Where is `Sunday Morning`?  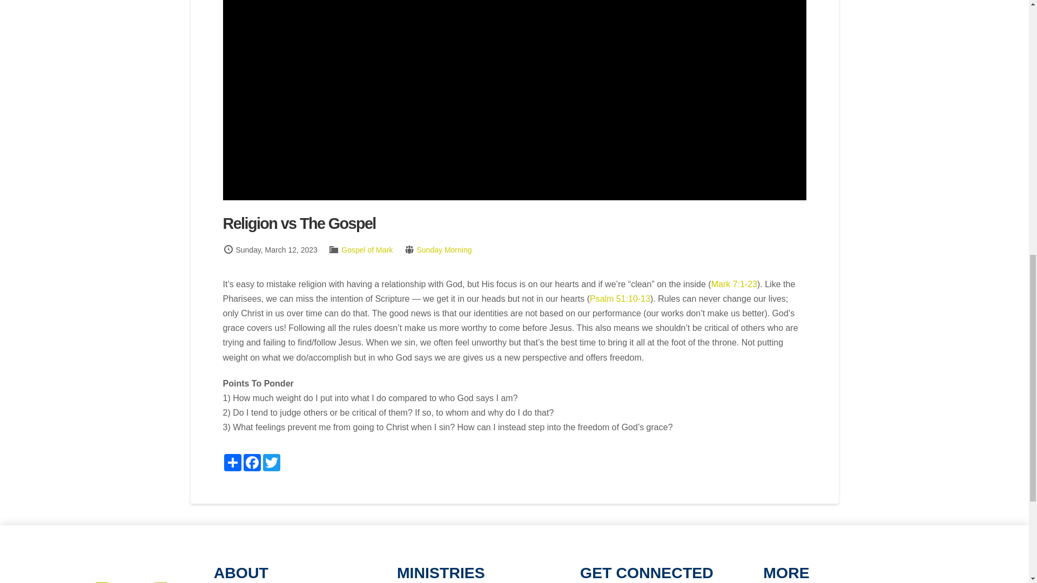 Sunday Morning is located at coordinates (444, 249).